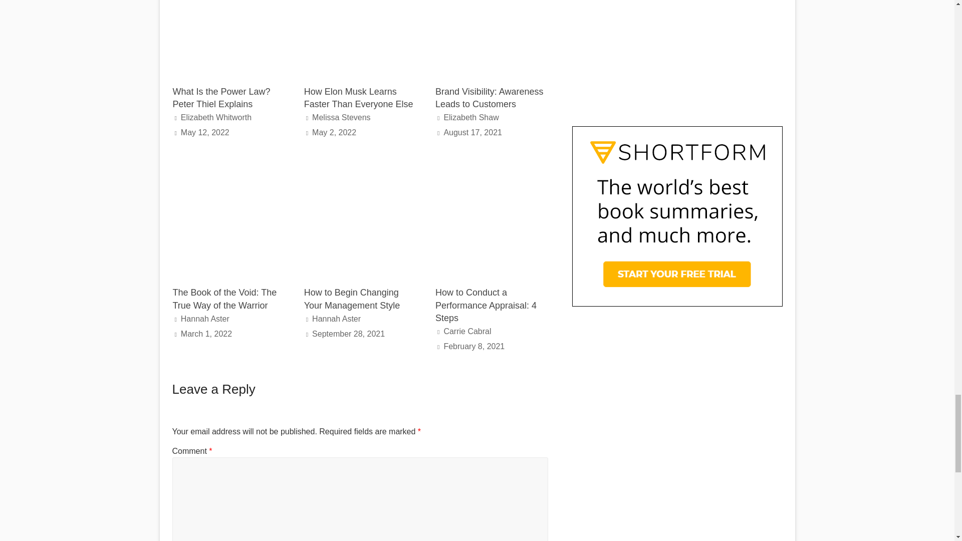  I want to click on Brand Visibility: Awareness Leads to Customers, so click(491, 38).